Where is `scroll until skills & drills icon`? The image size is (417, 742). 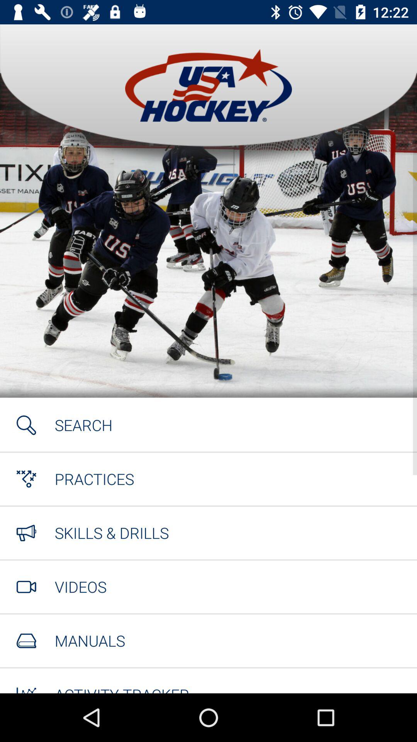
scroll until skills & drills icon is located at coordinates (112, 533).